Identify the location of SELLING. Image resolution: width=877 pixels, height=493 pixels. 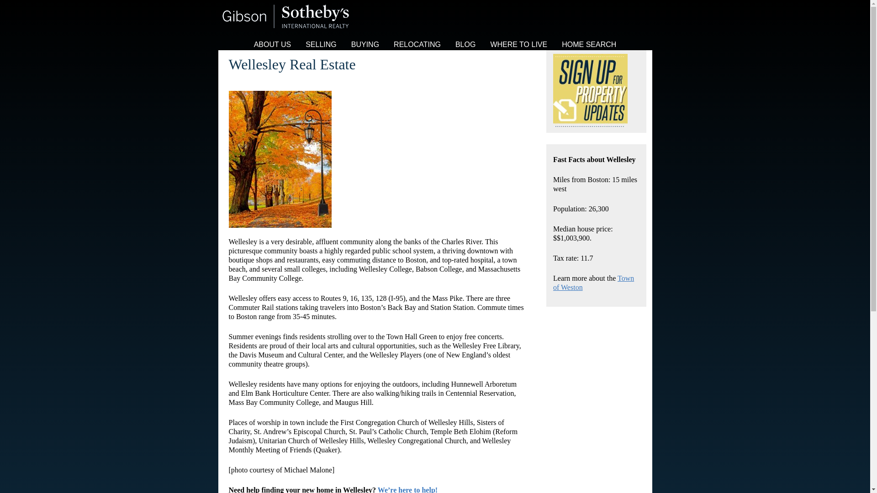
(321, 45).